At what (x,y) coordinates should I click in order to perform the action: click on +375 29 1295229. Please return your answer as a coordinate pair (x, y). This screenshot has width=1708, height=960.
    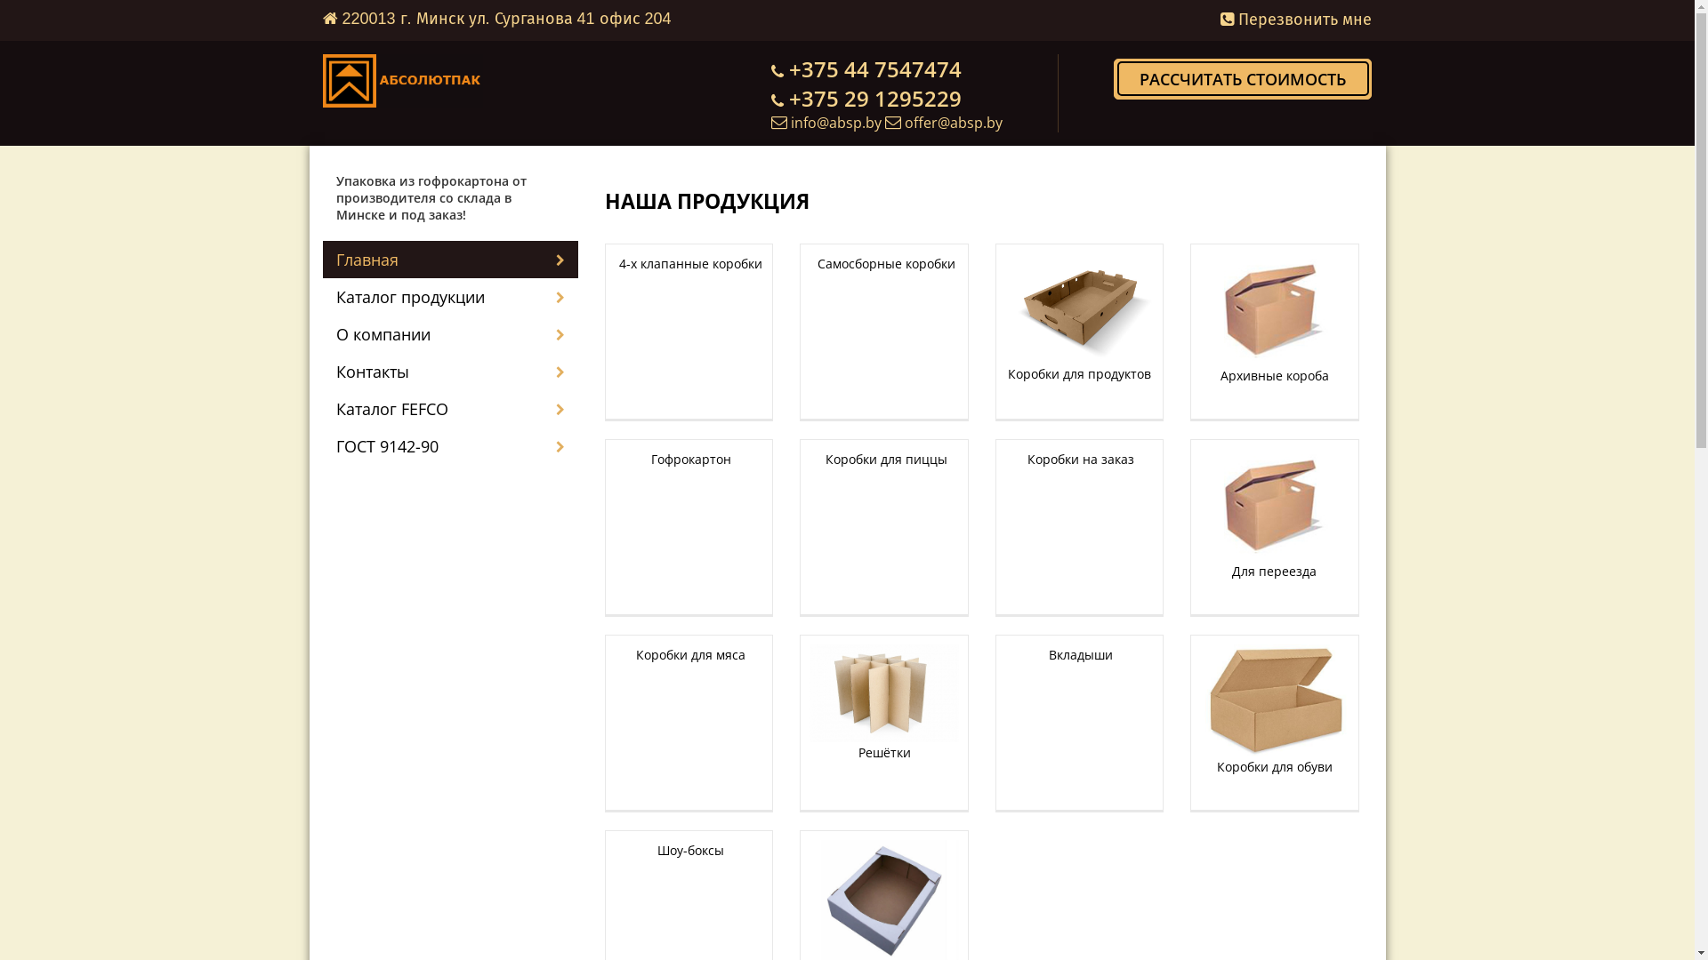
    Looking at the image, I should click on (875, 98).